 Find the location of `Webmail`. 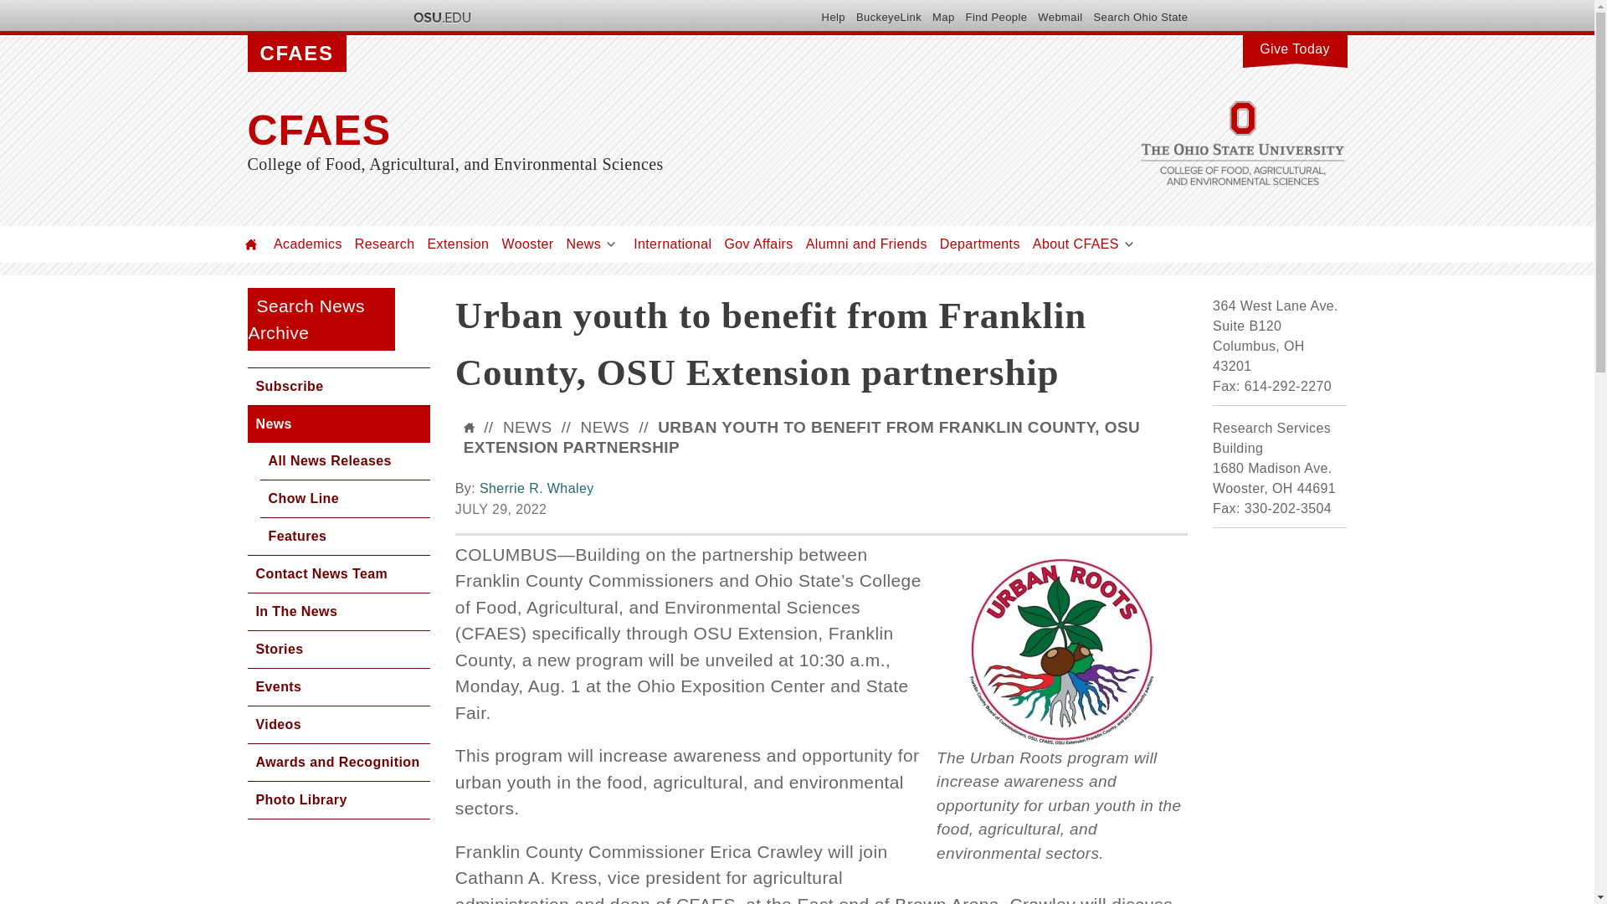

Webmail is located at coordinates (1060, 17).